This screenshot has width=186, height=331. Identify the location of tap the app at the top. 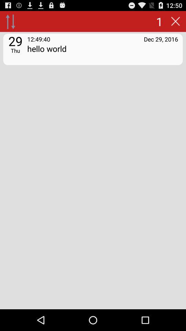
(103, 53).